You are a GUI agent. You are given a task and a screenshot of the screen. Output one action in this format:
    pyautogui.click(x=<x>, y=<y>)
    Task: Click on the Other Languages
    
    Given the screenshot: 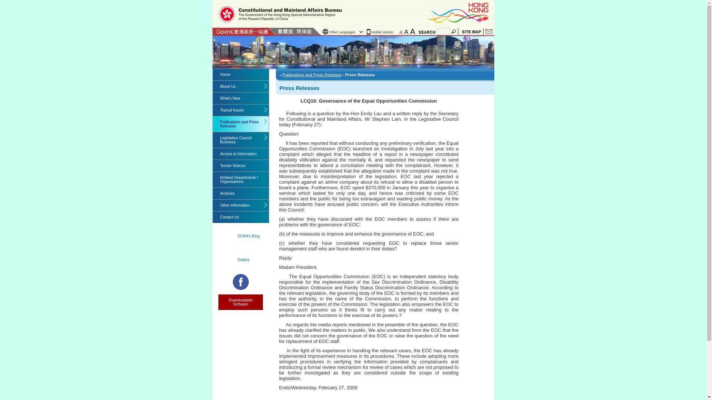 What is the action you would take?
    pyautogui.click(x=343, y=32)
    